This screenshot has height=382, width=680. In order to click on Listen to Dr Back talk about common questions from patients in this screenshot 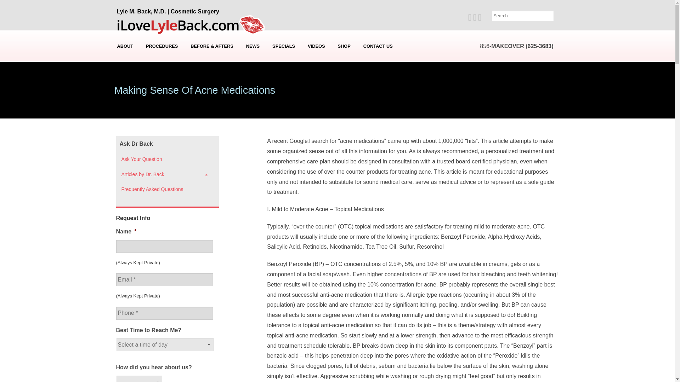, I will do `click(316, 46)`.